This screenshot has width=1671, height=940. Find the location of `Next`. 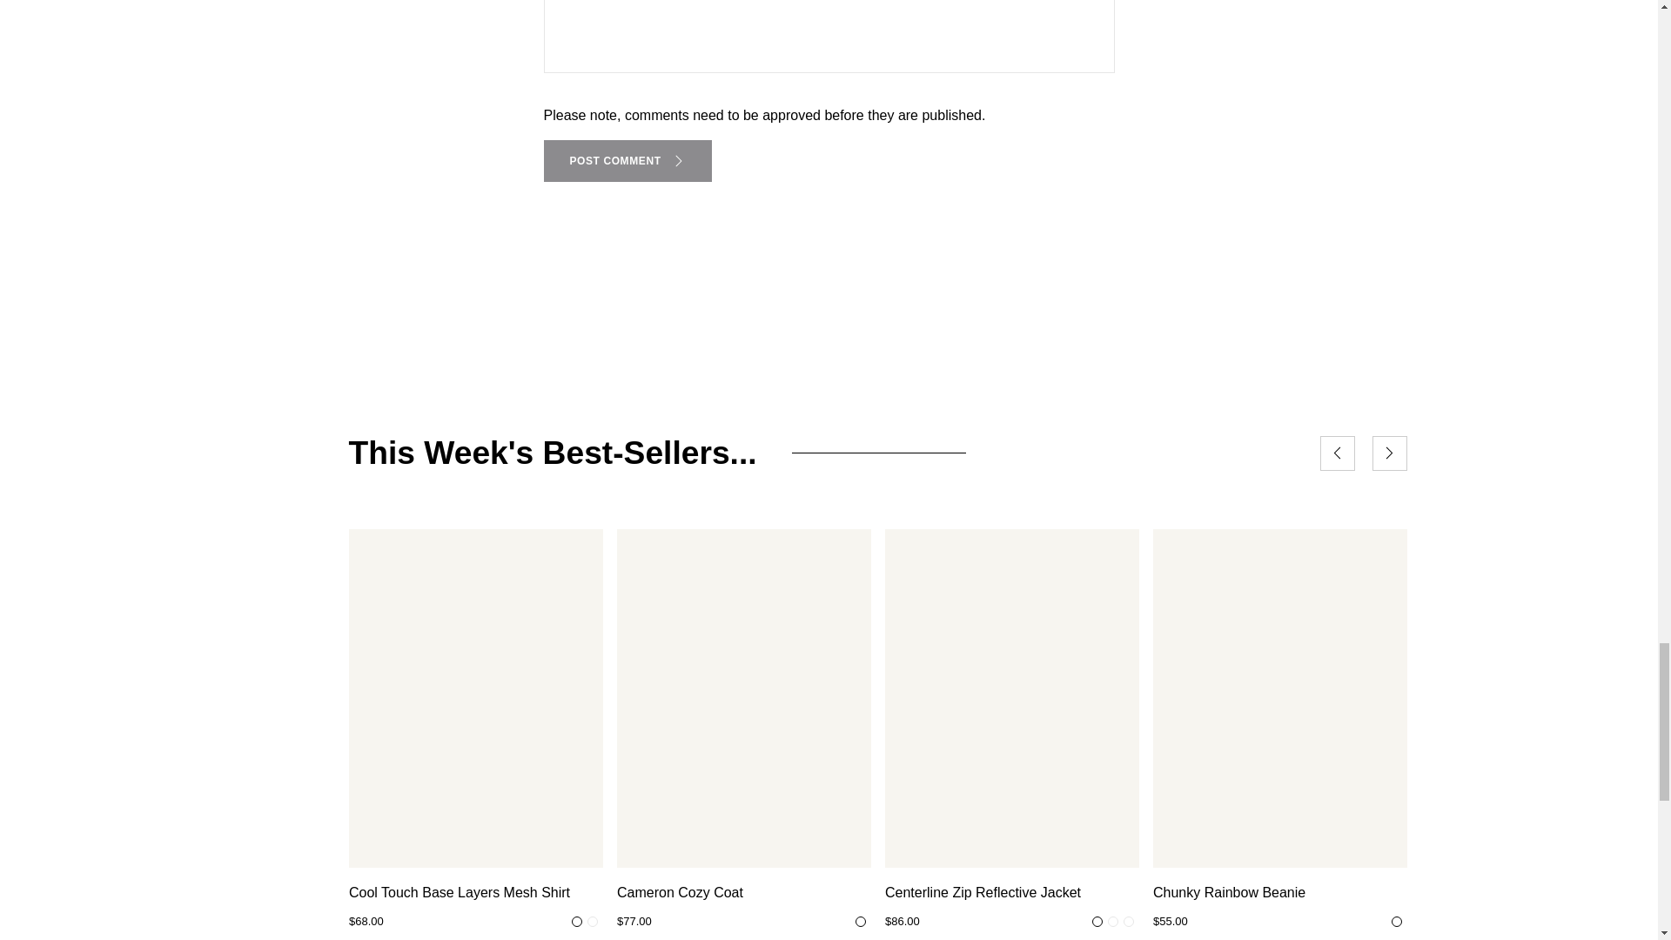

Next is located at coordinates (1389, 453).